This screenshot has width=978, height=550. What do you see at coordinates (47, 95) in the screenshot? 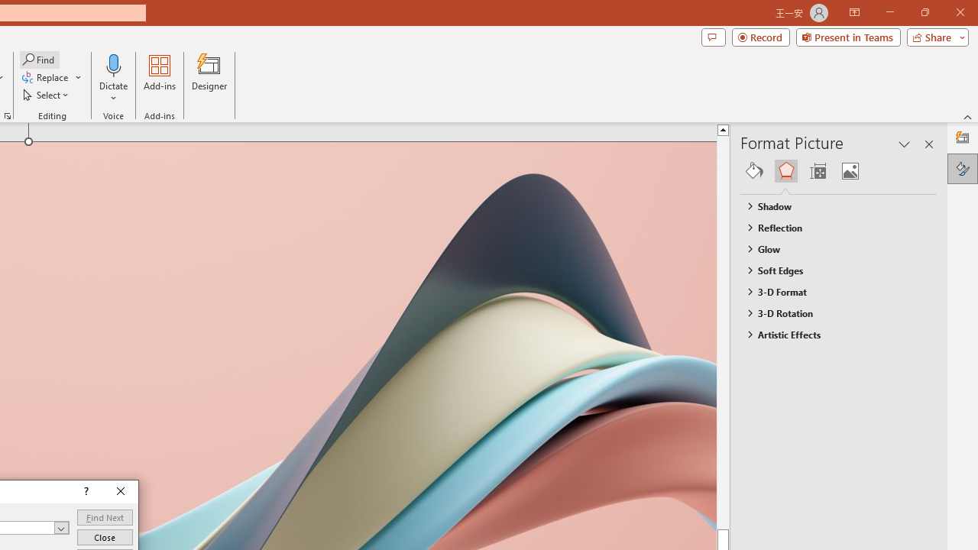
I see `Select` at bounding box center [47, 95].